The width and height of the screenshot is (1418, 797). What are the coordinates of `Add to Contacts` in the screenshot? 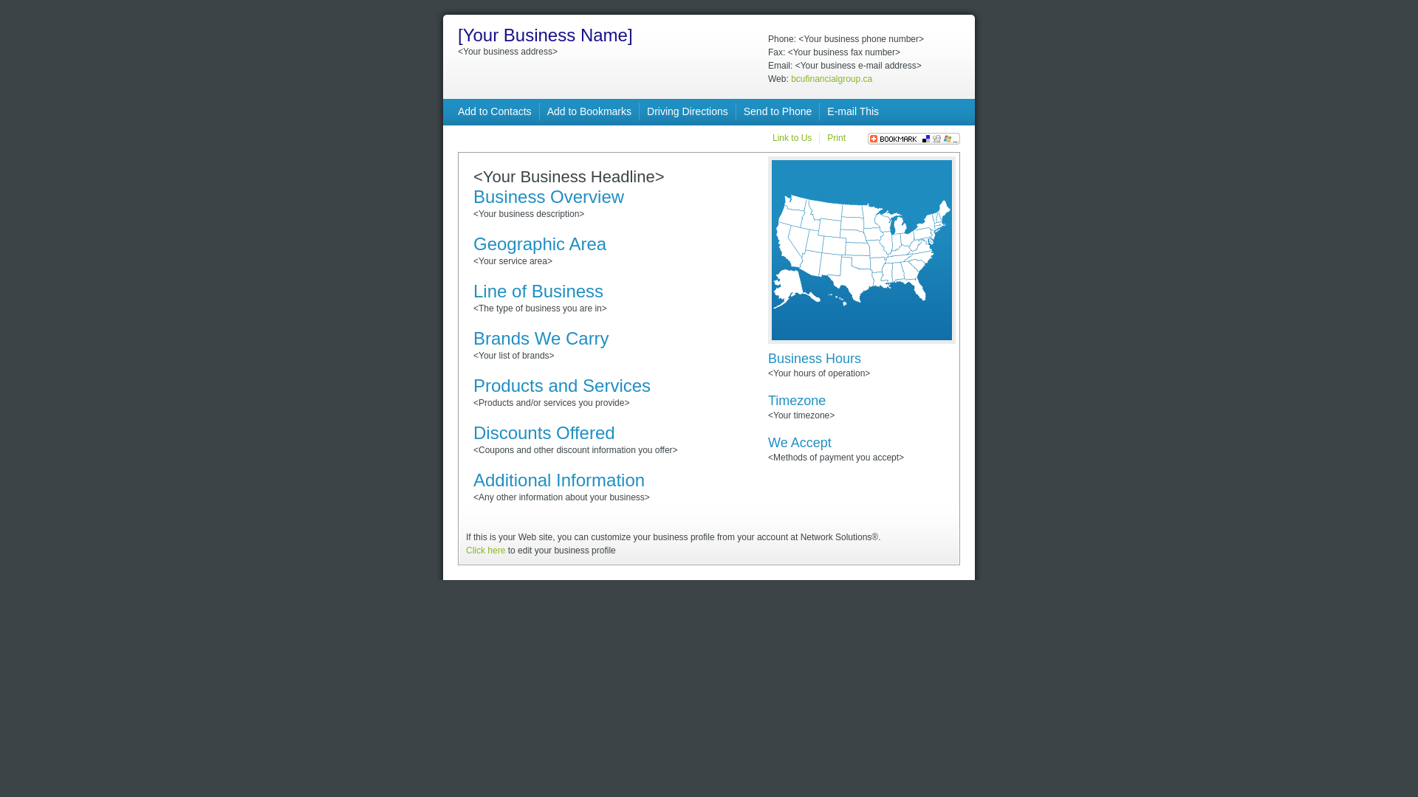 It's located at (495, 111).